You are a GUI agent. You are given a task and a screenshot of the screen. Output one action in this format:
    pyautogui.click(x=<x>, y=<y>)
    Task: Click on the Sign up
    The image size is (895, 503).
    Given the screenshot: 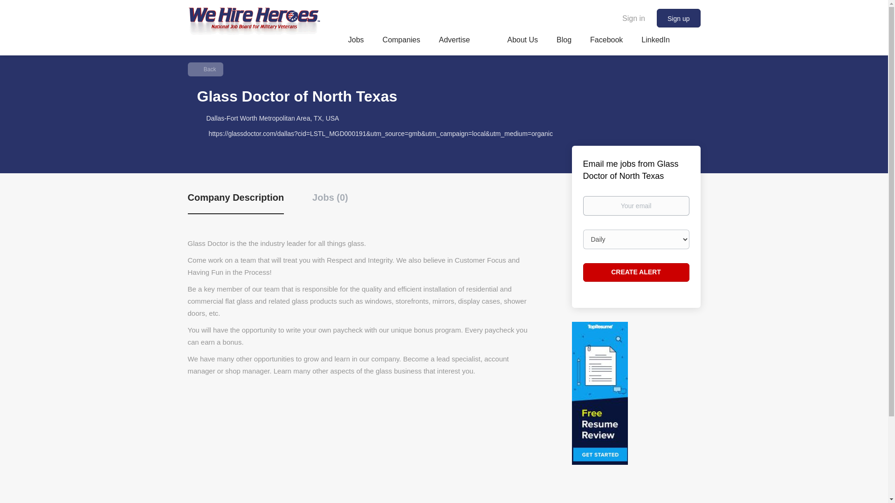 What is the action you would take?
    pyautogui.click(x=678, y=18)
    